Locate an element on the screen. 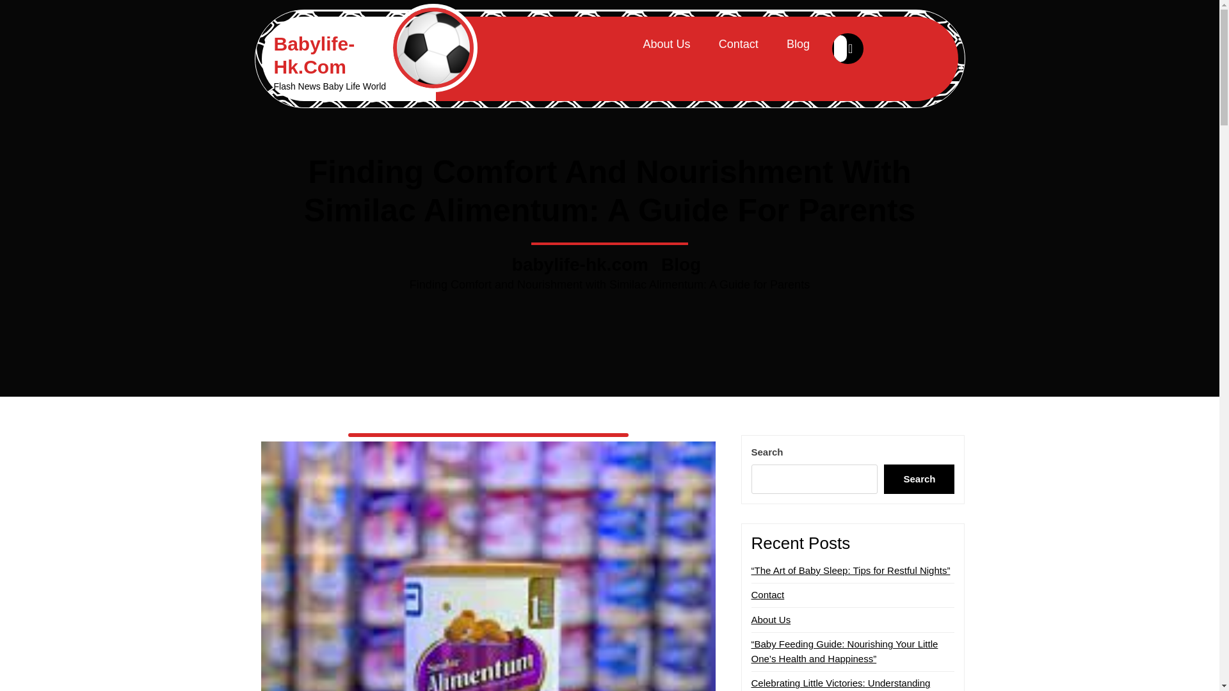 The width and height of the screenshot is (1229, 691). Blog is located at coordinates (798, 44).